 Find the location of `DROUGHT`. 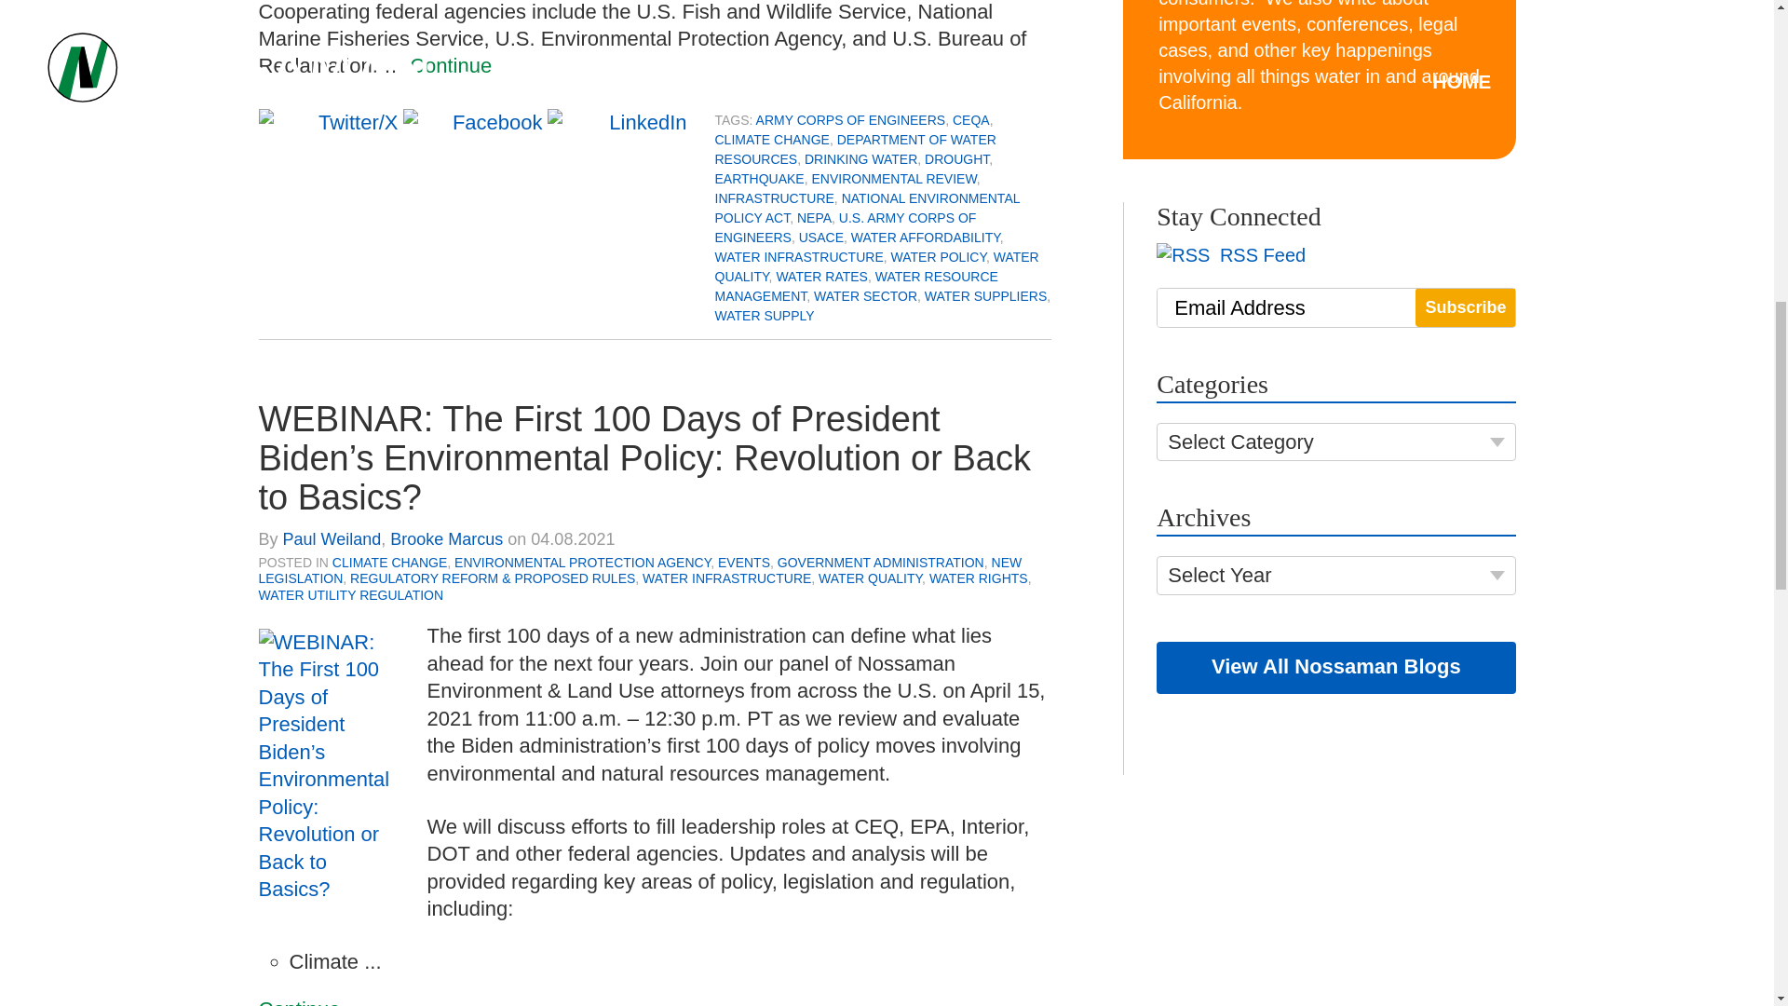

DROUGHT is located at coordinates (955, 159).